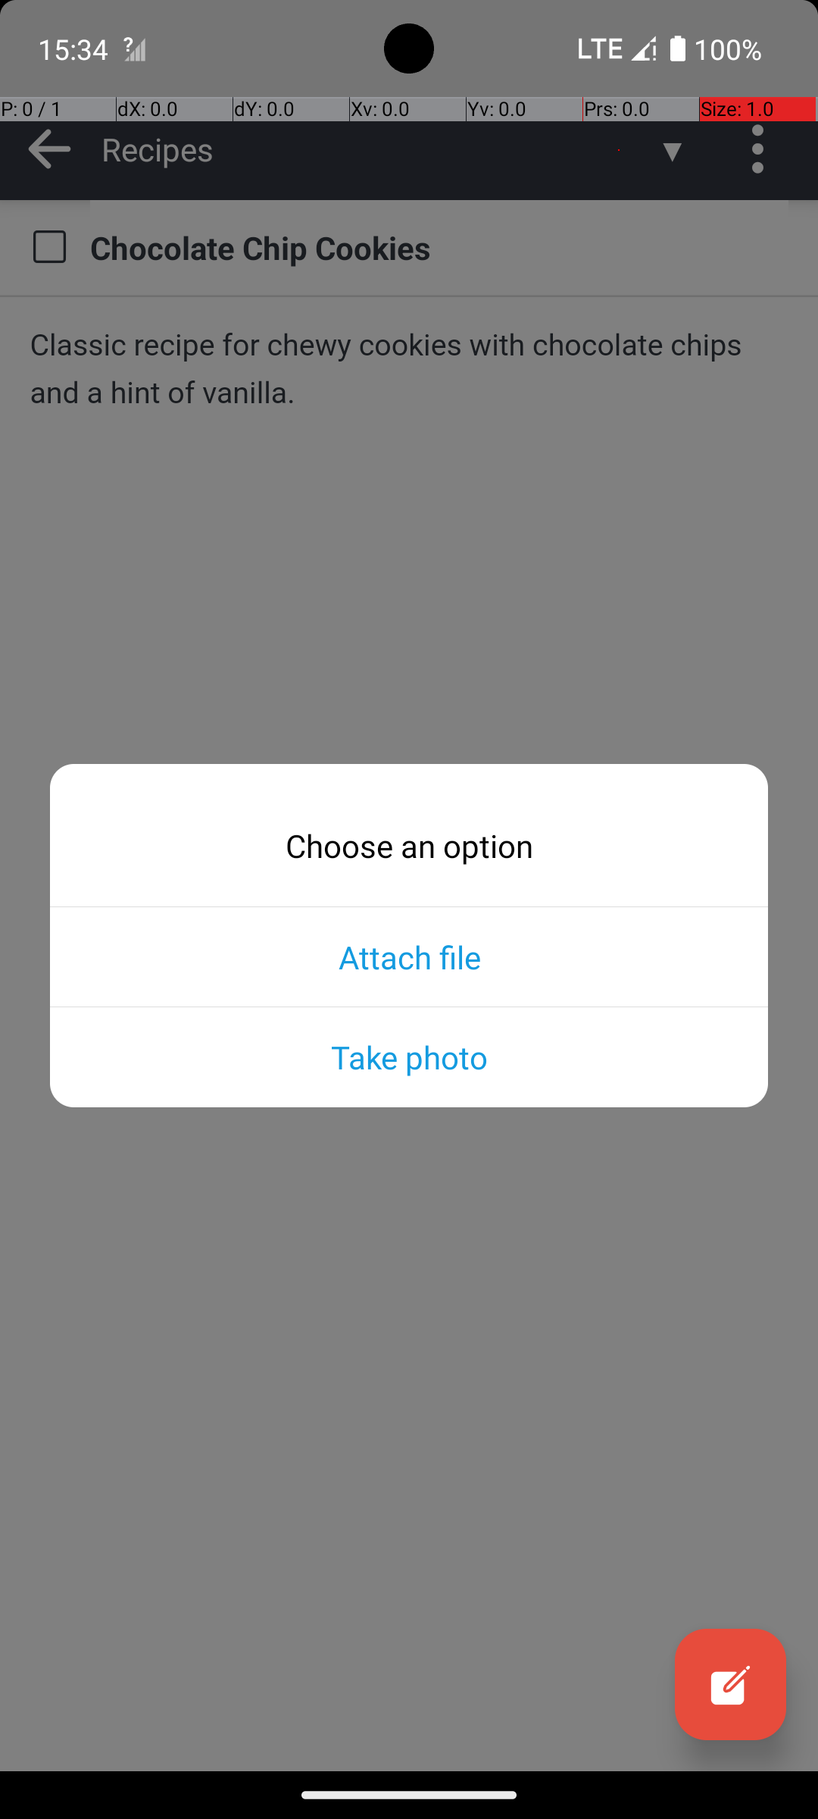 The width and height of the screenshot is (818, 1819). What do you see at coordinates (409, 956) in the screenshot?
I see `Attach file` at bounding box center [409, 956].